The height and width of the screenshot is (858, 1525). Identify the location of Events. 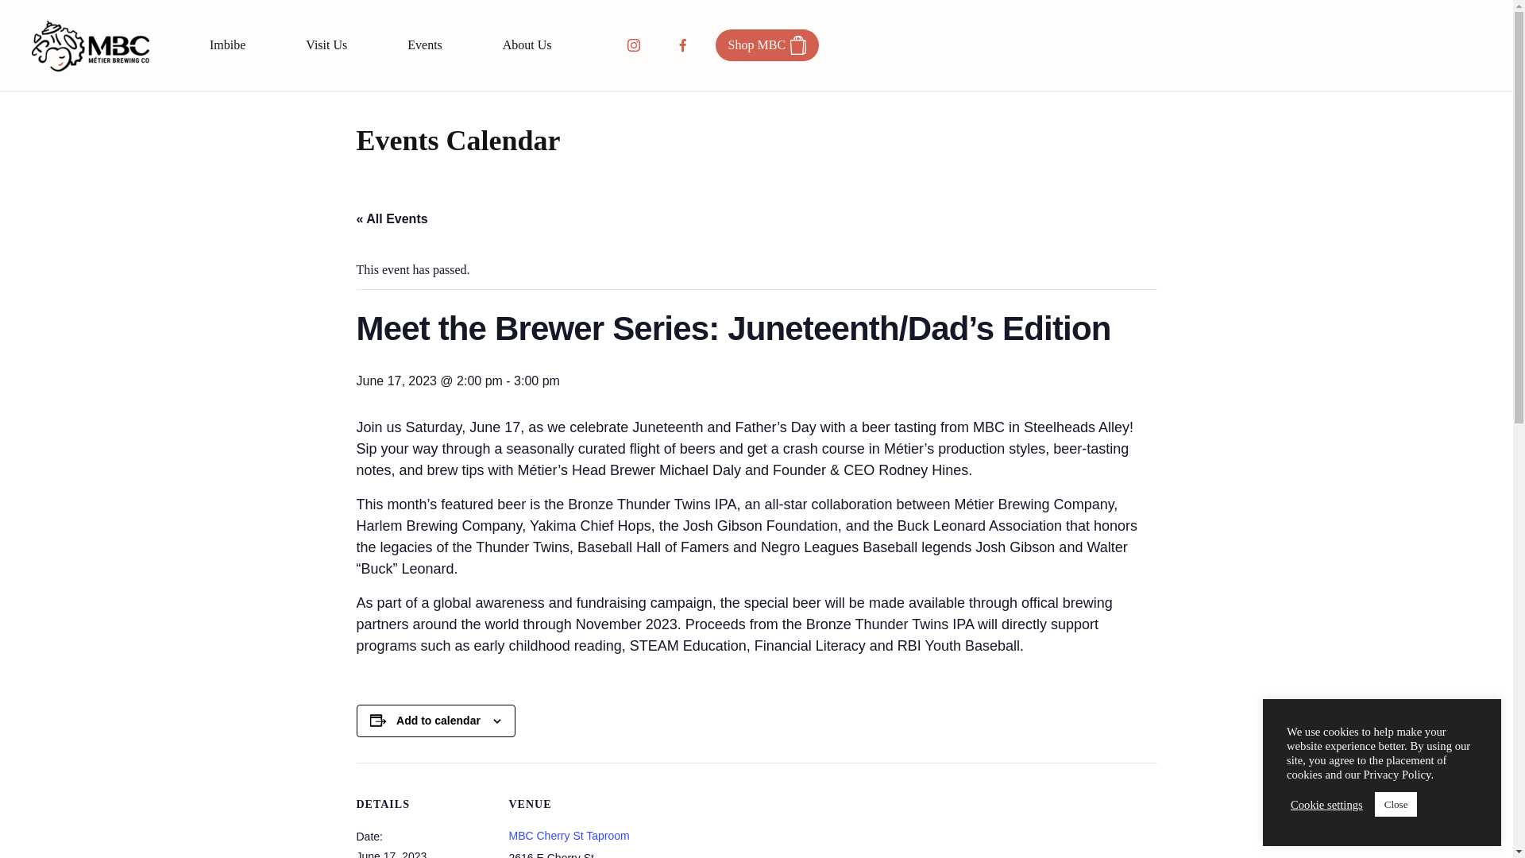
(424, 45).